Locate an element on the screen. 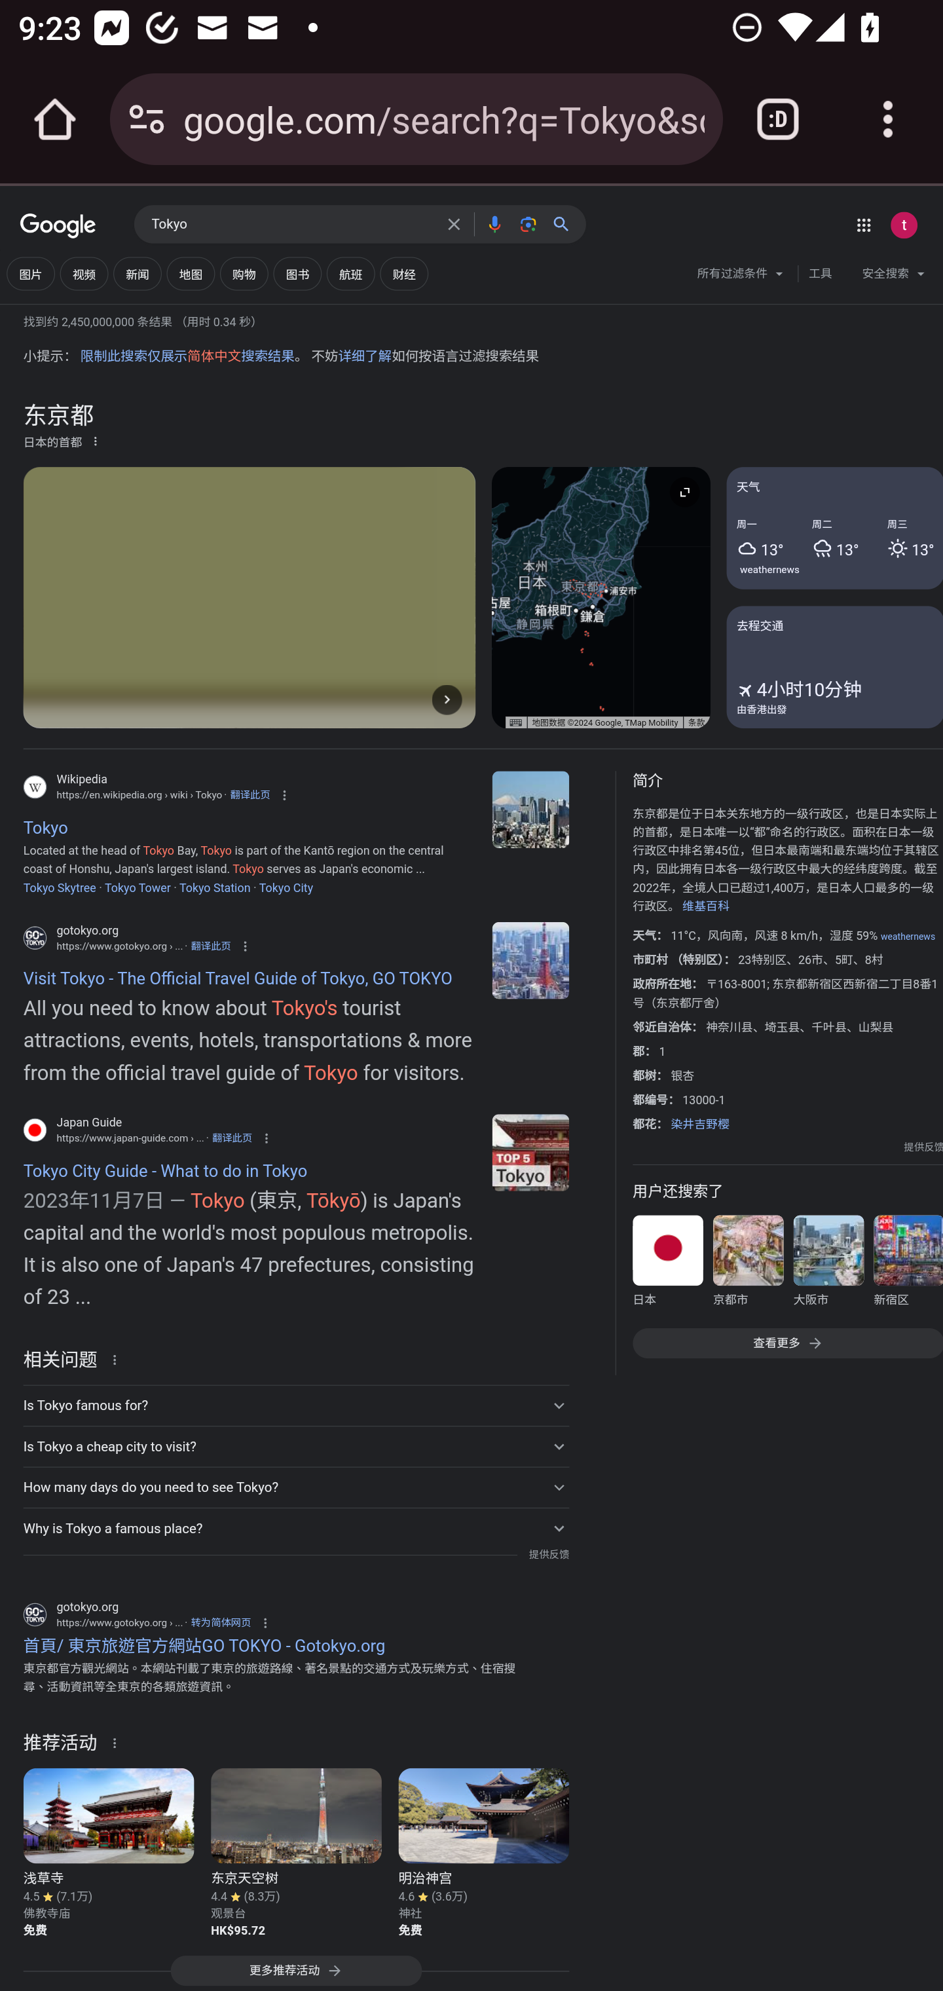 The width and height of the screenshot is (943, 1991). 图片 is located at coordinates (30, 274).